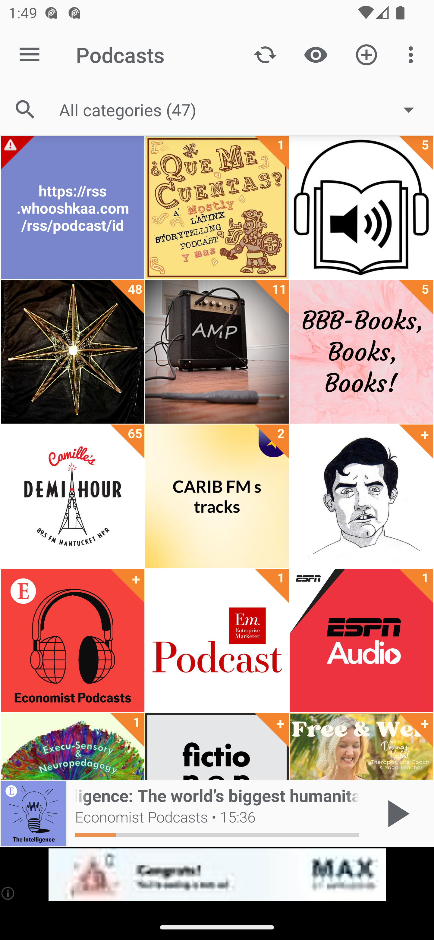 Image resolution: width=434 pixels, height=940 pixels. Describe the element at coordinates (72, 352) in the screenshot. I see `Audiobooks 48` at that location.